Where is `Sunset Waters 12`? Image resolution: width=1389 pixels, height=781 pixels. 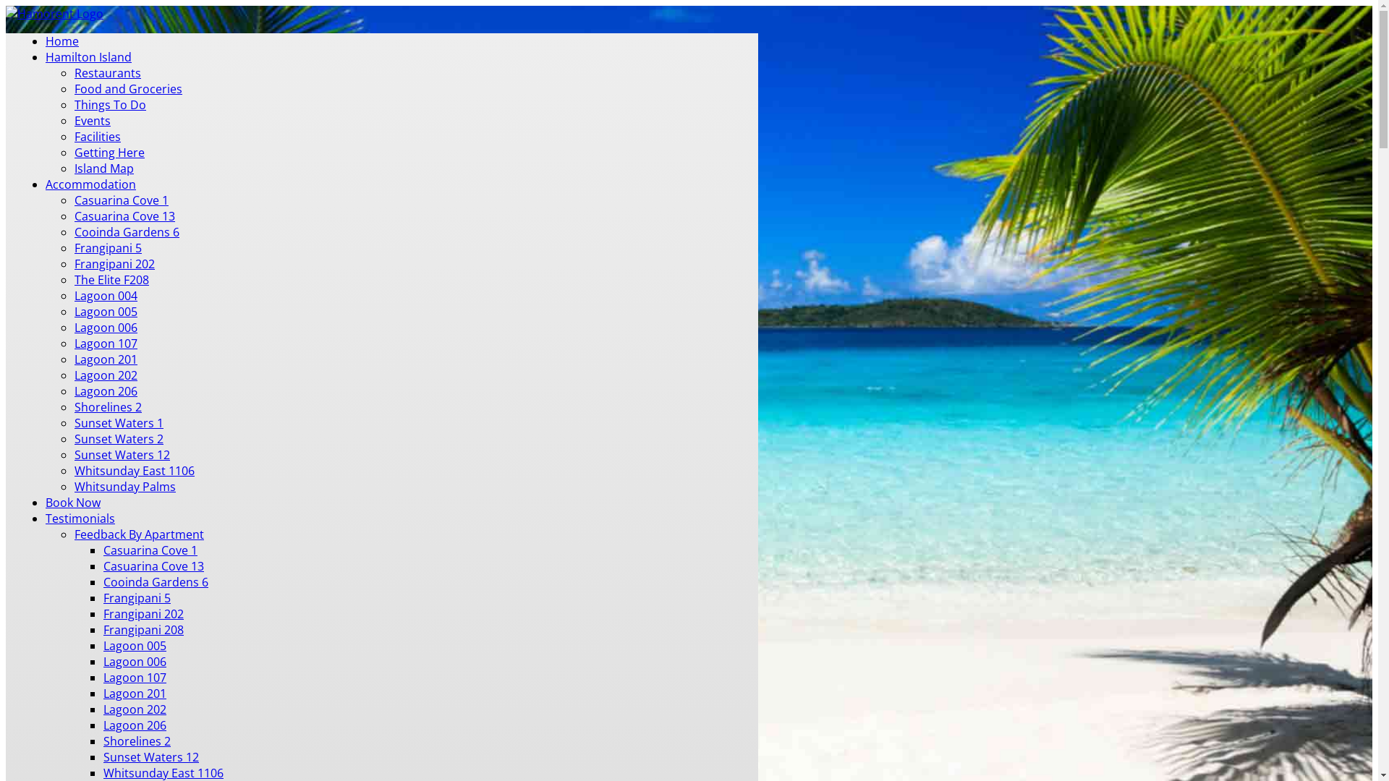 Sunset Waters 12 is located at coordinates (151, 757).